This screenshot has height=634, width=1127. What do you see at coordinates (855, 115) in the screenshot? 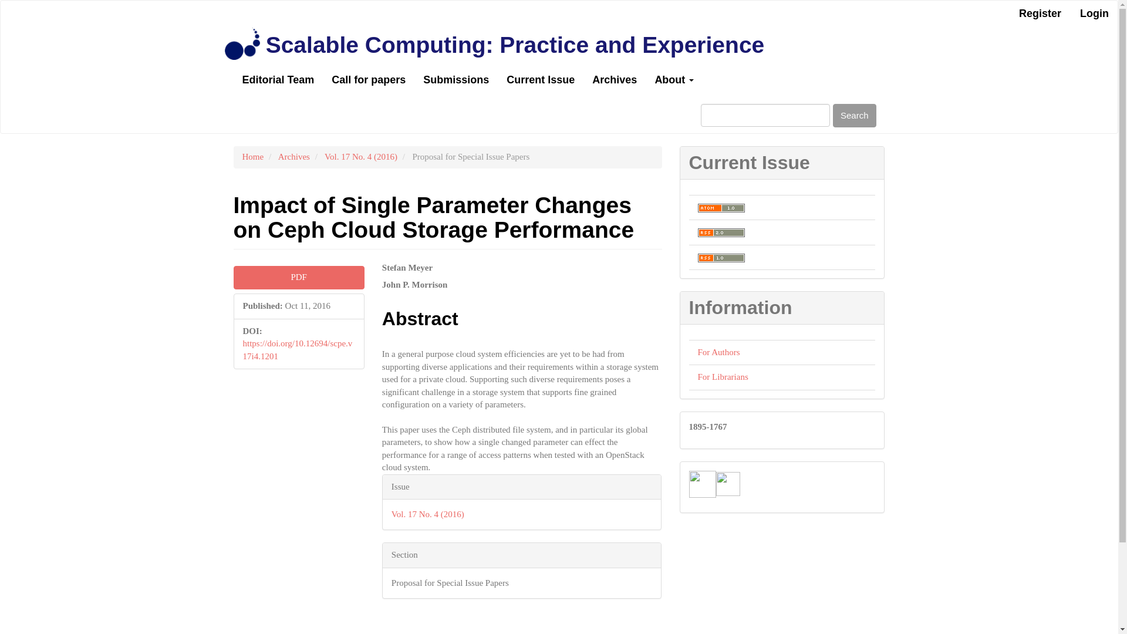
I see `Search` at bounding box center [855, 115].